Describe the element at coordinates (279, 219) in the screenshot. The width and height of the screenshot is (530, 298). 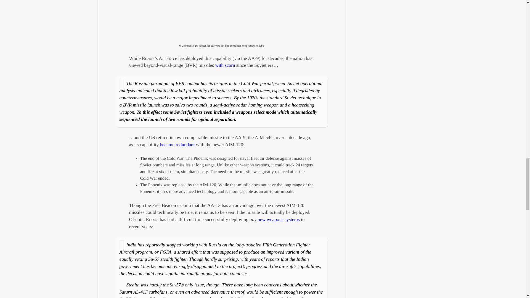
I see `new weapons systems` at that location.